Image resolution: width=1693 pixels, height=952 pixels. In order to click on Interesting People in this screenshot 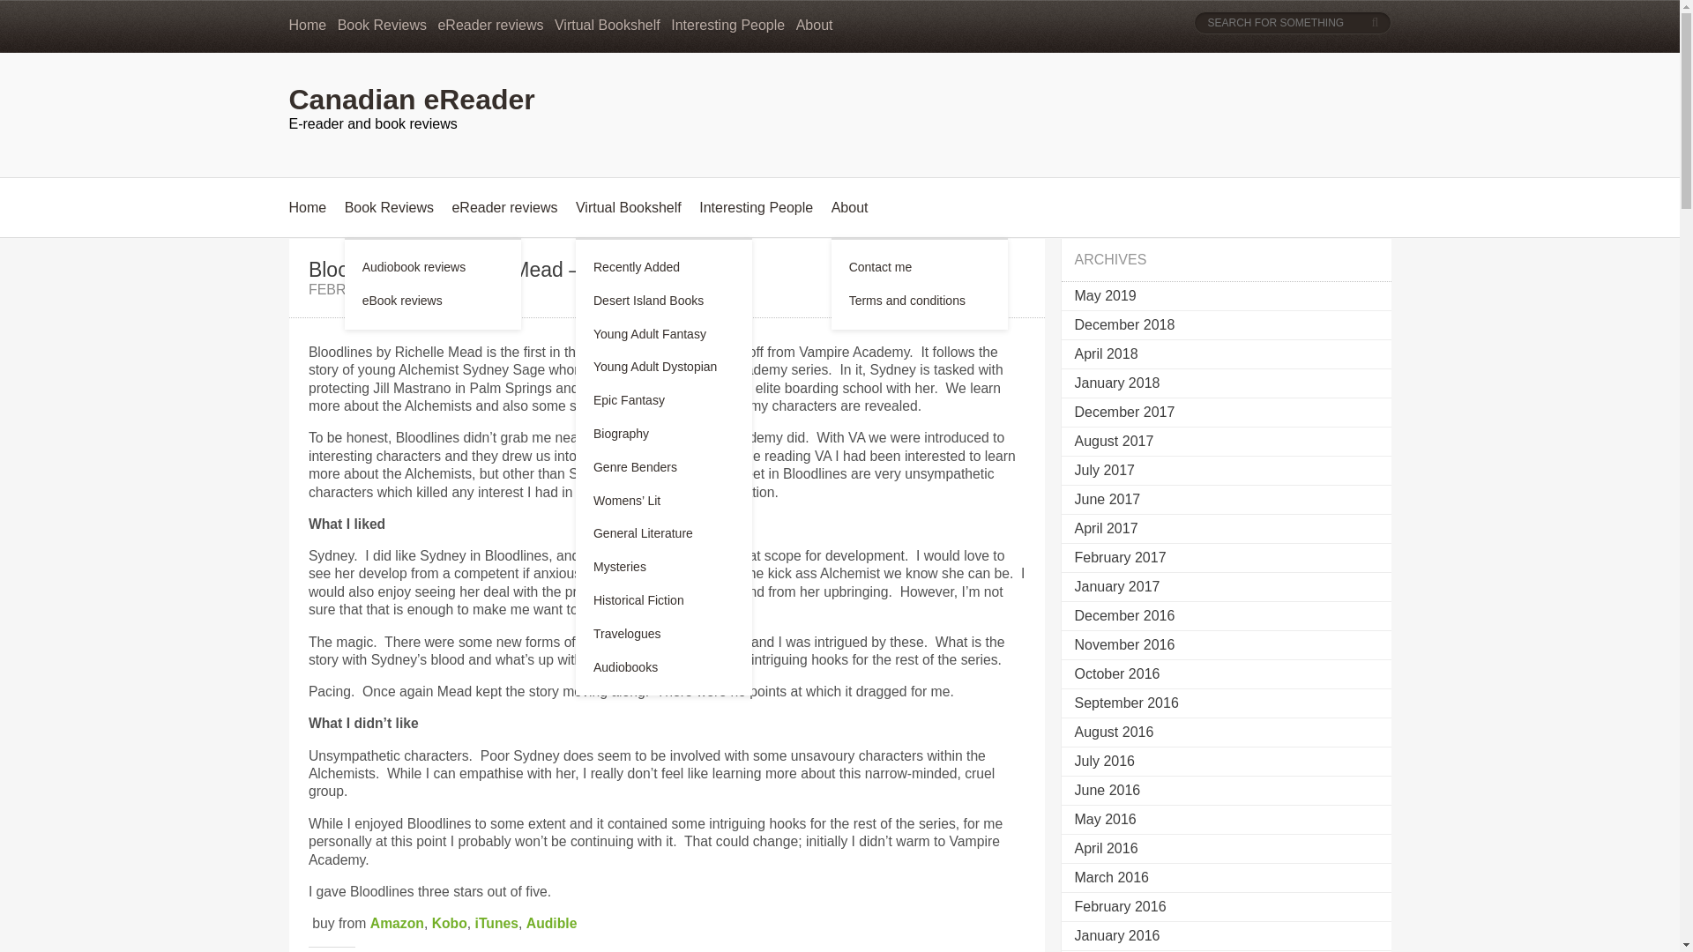, I will do `click(727, 25)`.